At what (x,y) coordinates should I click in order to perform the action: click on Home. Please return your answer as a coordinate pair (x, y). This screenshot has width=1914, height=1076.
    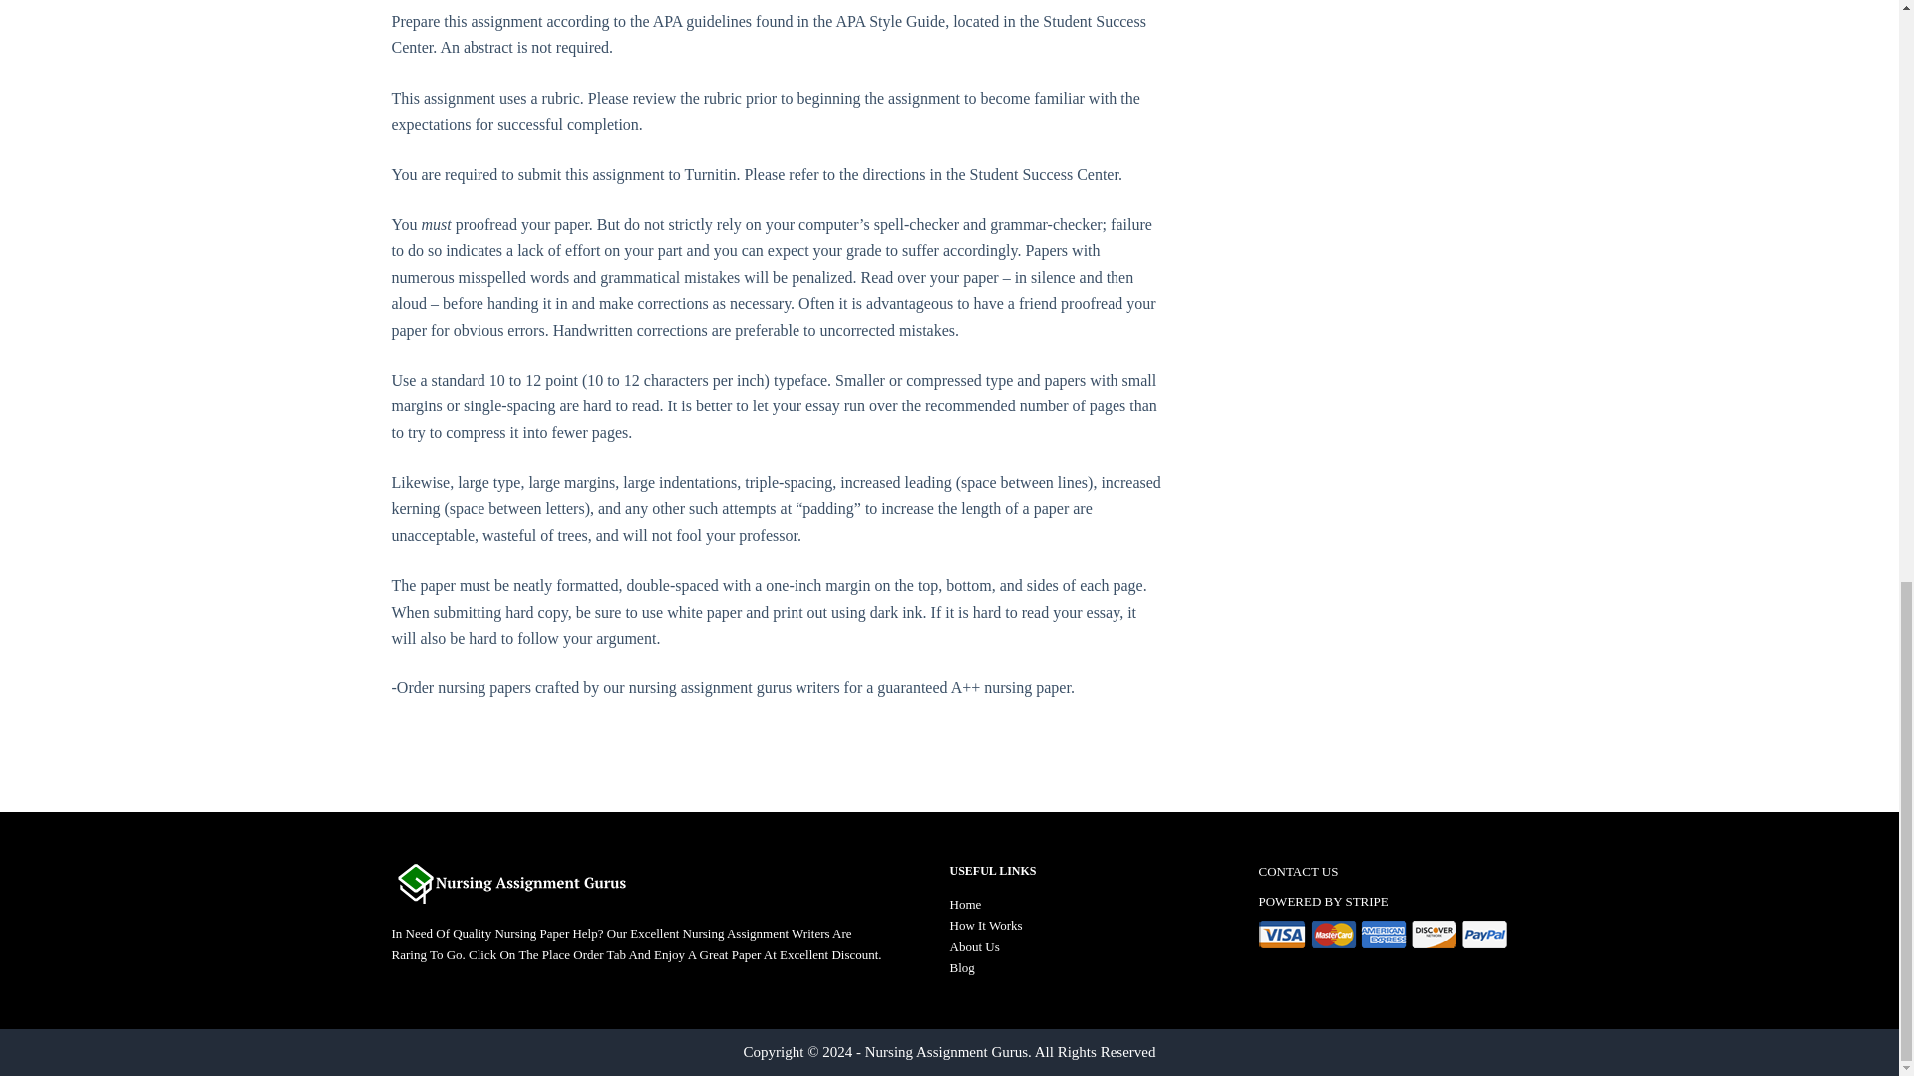
    Looking at the image, I should click on (965, 903).